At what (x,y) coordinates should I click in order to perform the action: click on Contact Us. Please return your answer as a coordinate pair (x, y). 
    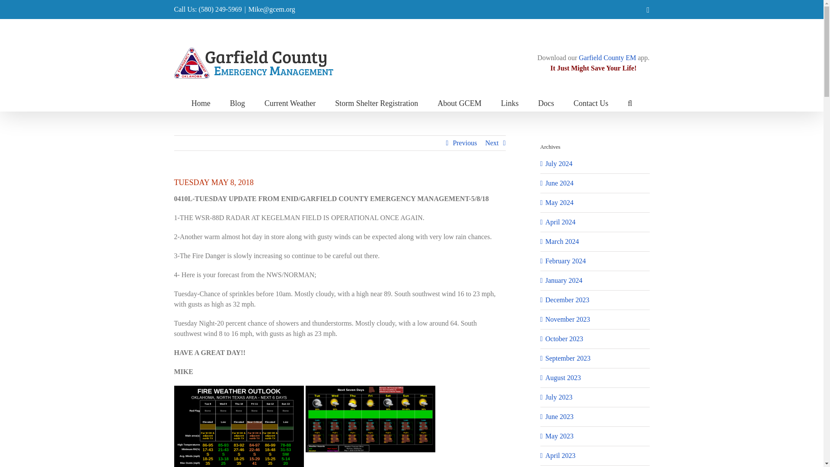
    Looking at the image, I should click on (591, 102).